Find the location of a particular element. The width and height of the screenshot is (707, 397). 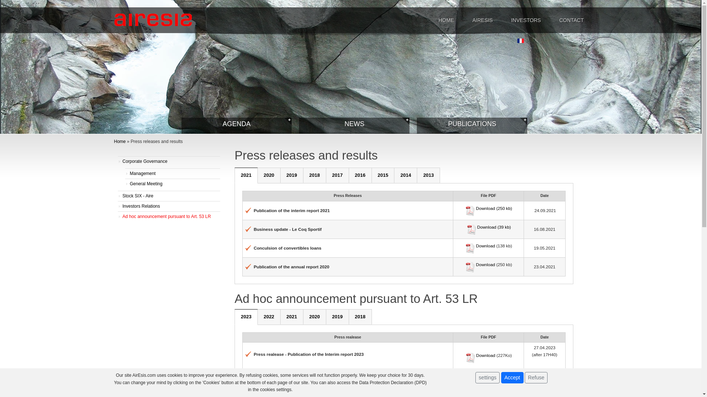

2015 is located at coordinates (383, 175).